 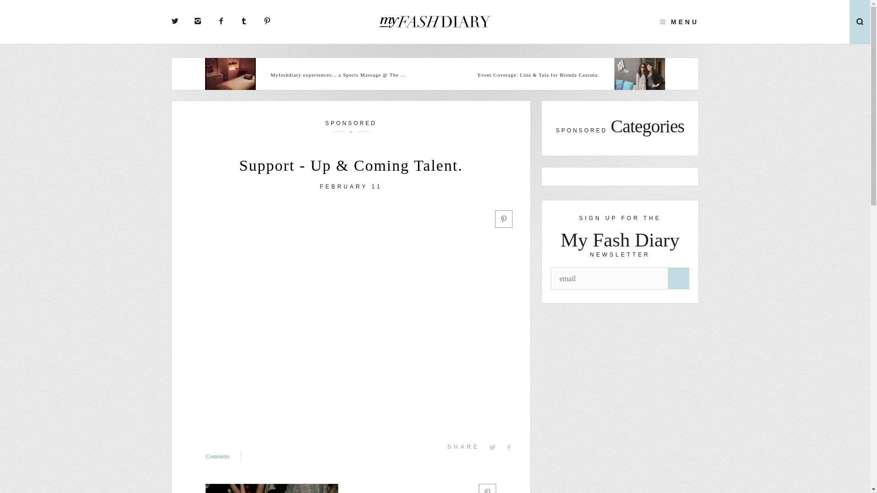 I want to click on Comments, so click(x=224, y=456).